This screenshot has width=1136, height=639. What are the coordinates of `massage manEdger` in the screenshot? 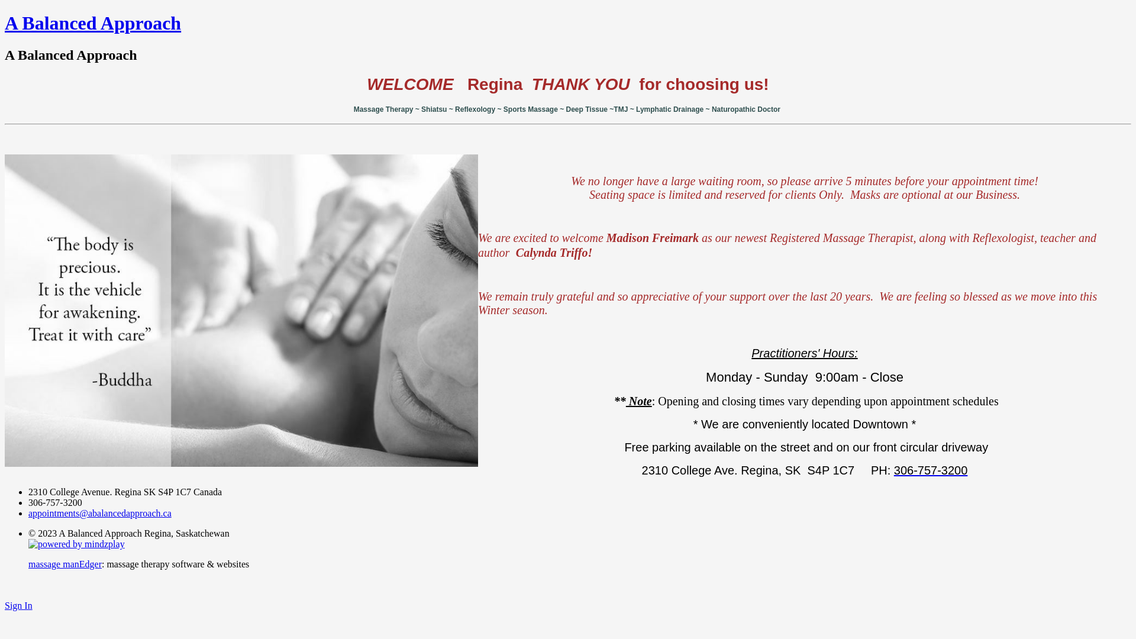 It's located at (65, 564).